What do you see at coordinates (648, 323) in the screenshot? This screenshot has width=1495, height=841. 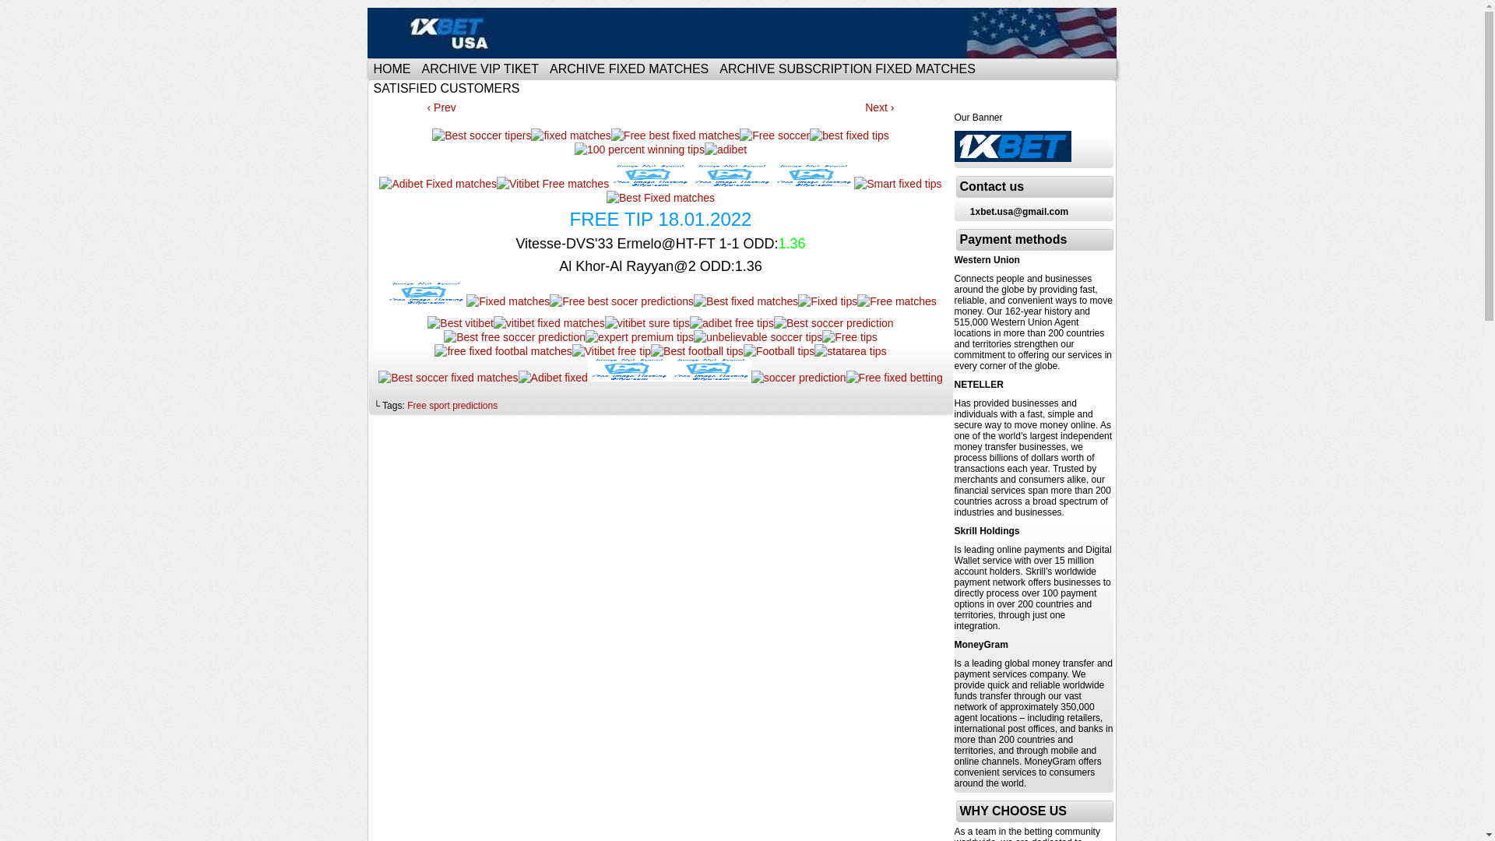 I see `vitibet sure tips` at bounding box center [648, 323].